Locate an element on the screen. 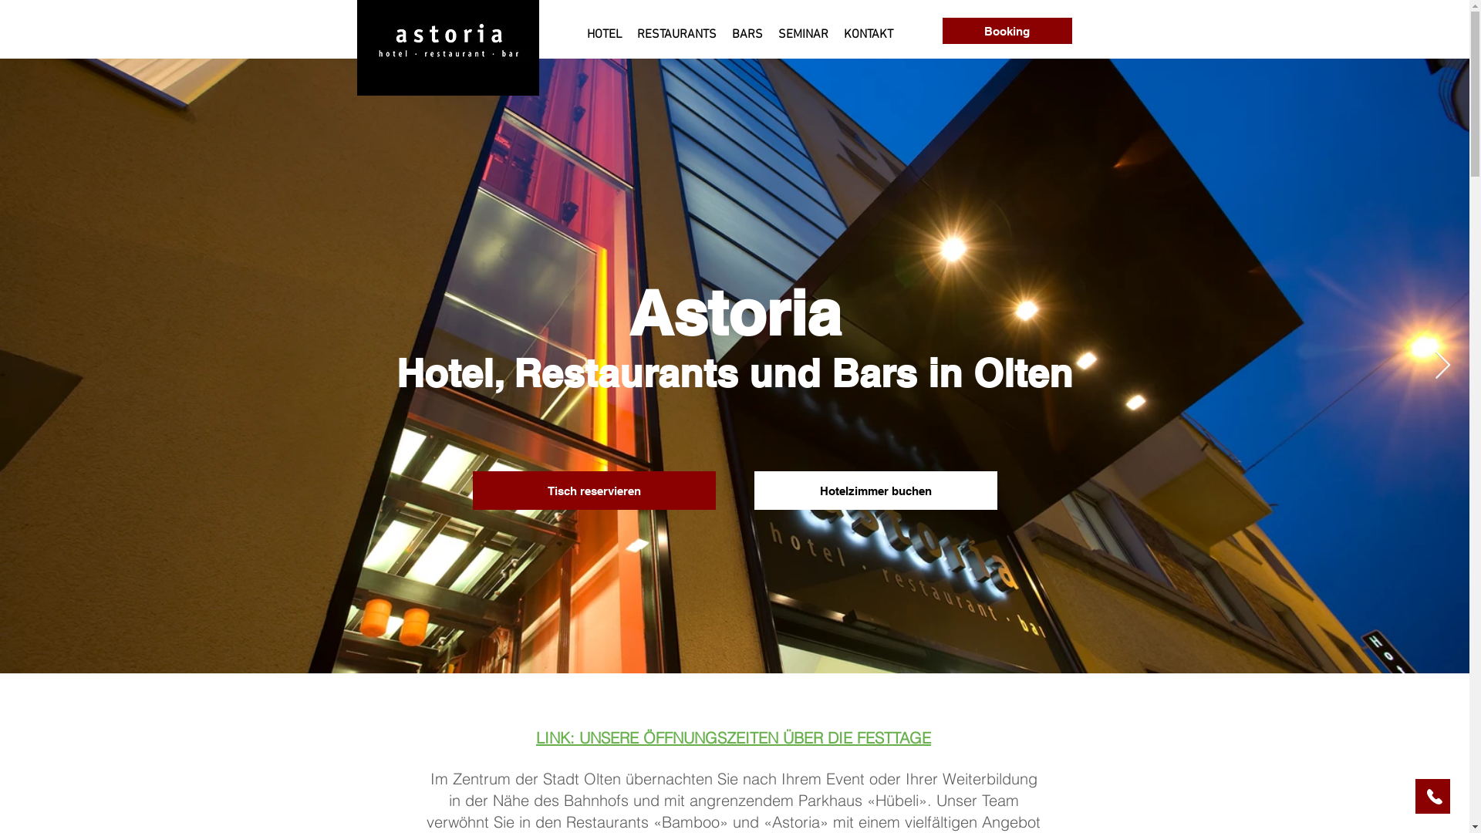  SEMINAR is located at coordinates (802, 28).